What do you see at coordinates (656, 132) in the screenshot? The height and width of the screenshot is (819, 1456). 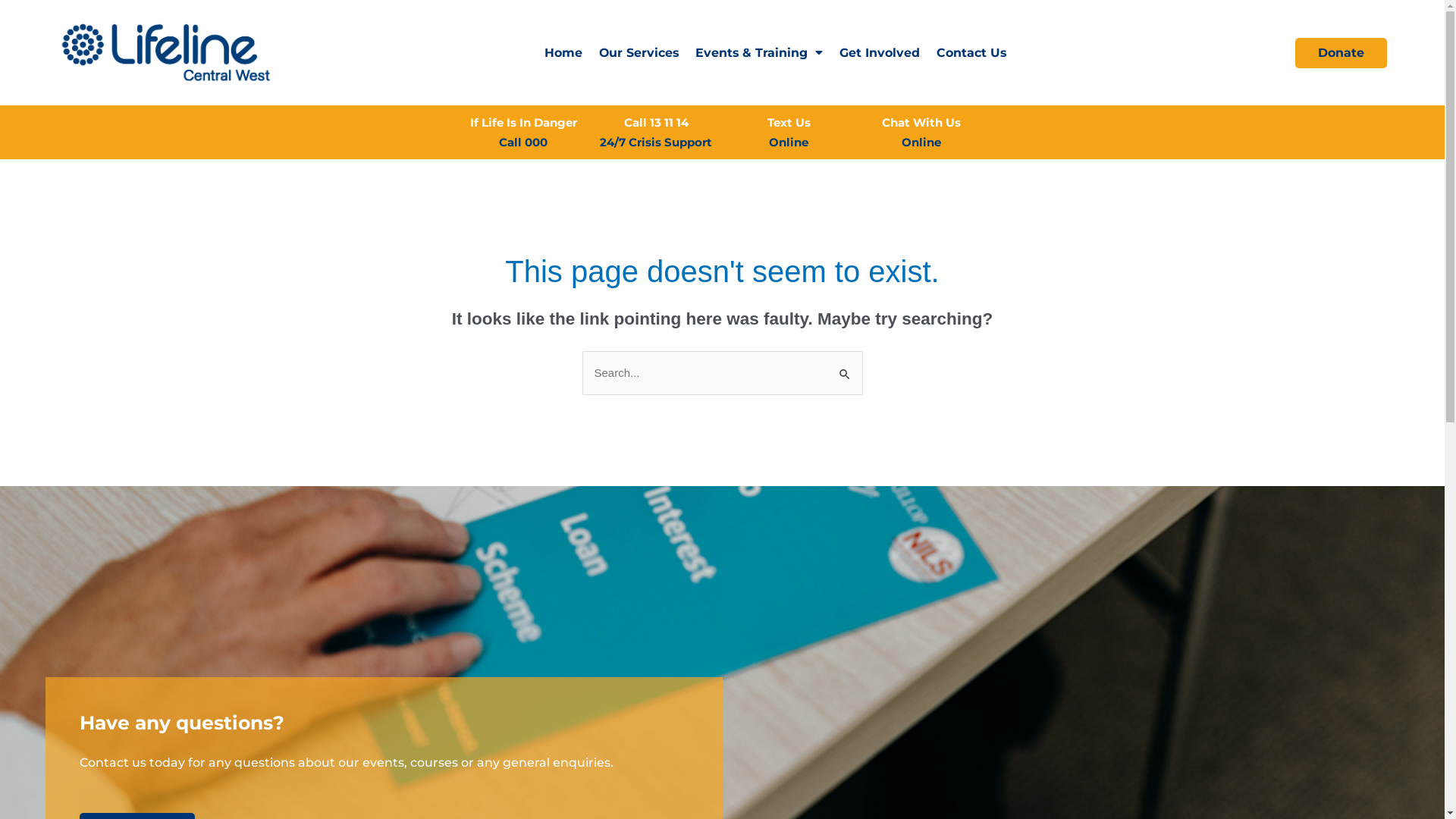 I see `Call 13 11 14
24/7 Crisis Support` at bounding box center [656, 132].